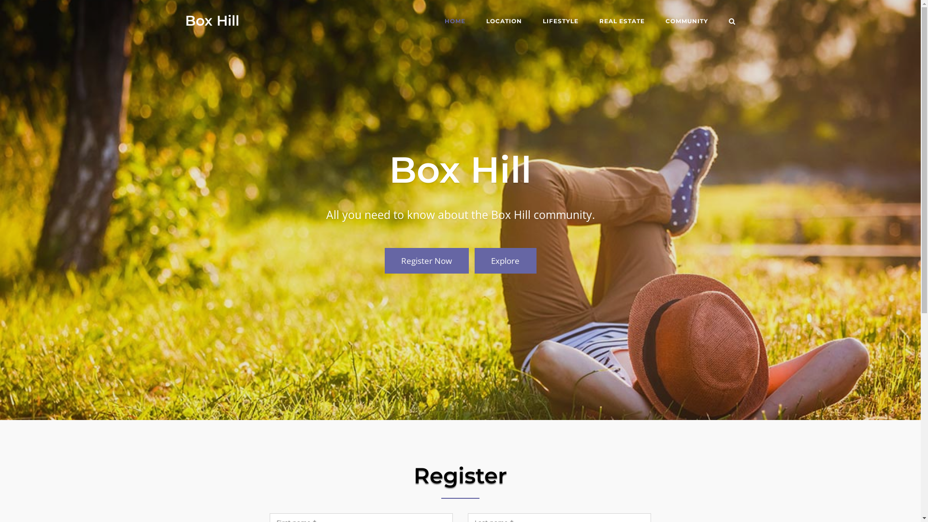 This screenshot has width=928, height=522. What do you see at coordinates (427, 261) in the screenshot?
I see `Register Now` at bounding box center [427, 261].